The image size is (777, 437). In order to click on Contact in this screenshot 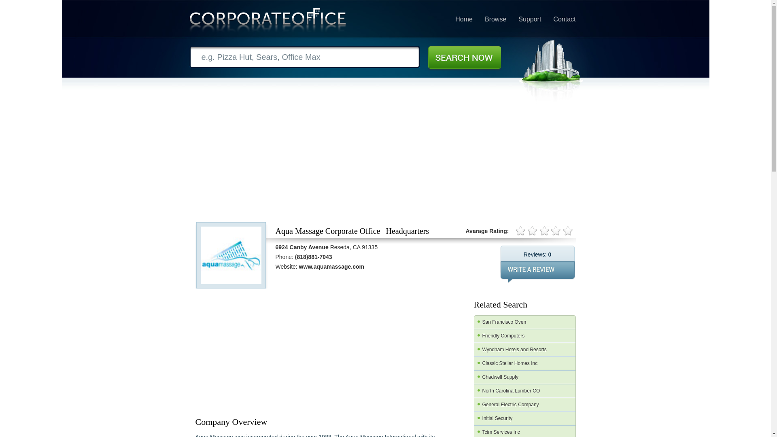, I will do `click(564, 19)`.